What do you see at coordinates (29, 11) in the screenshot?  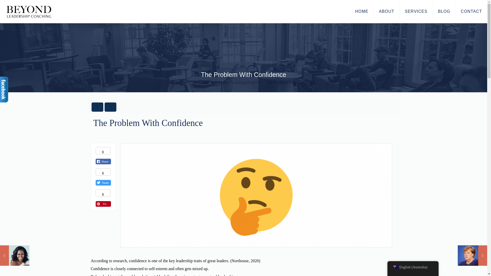 I see `Beyond Leadership Coaching` at bounding box center [29, 11].